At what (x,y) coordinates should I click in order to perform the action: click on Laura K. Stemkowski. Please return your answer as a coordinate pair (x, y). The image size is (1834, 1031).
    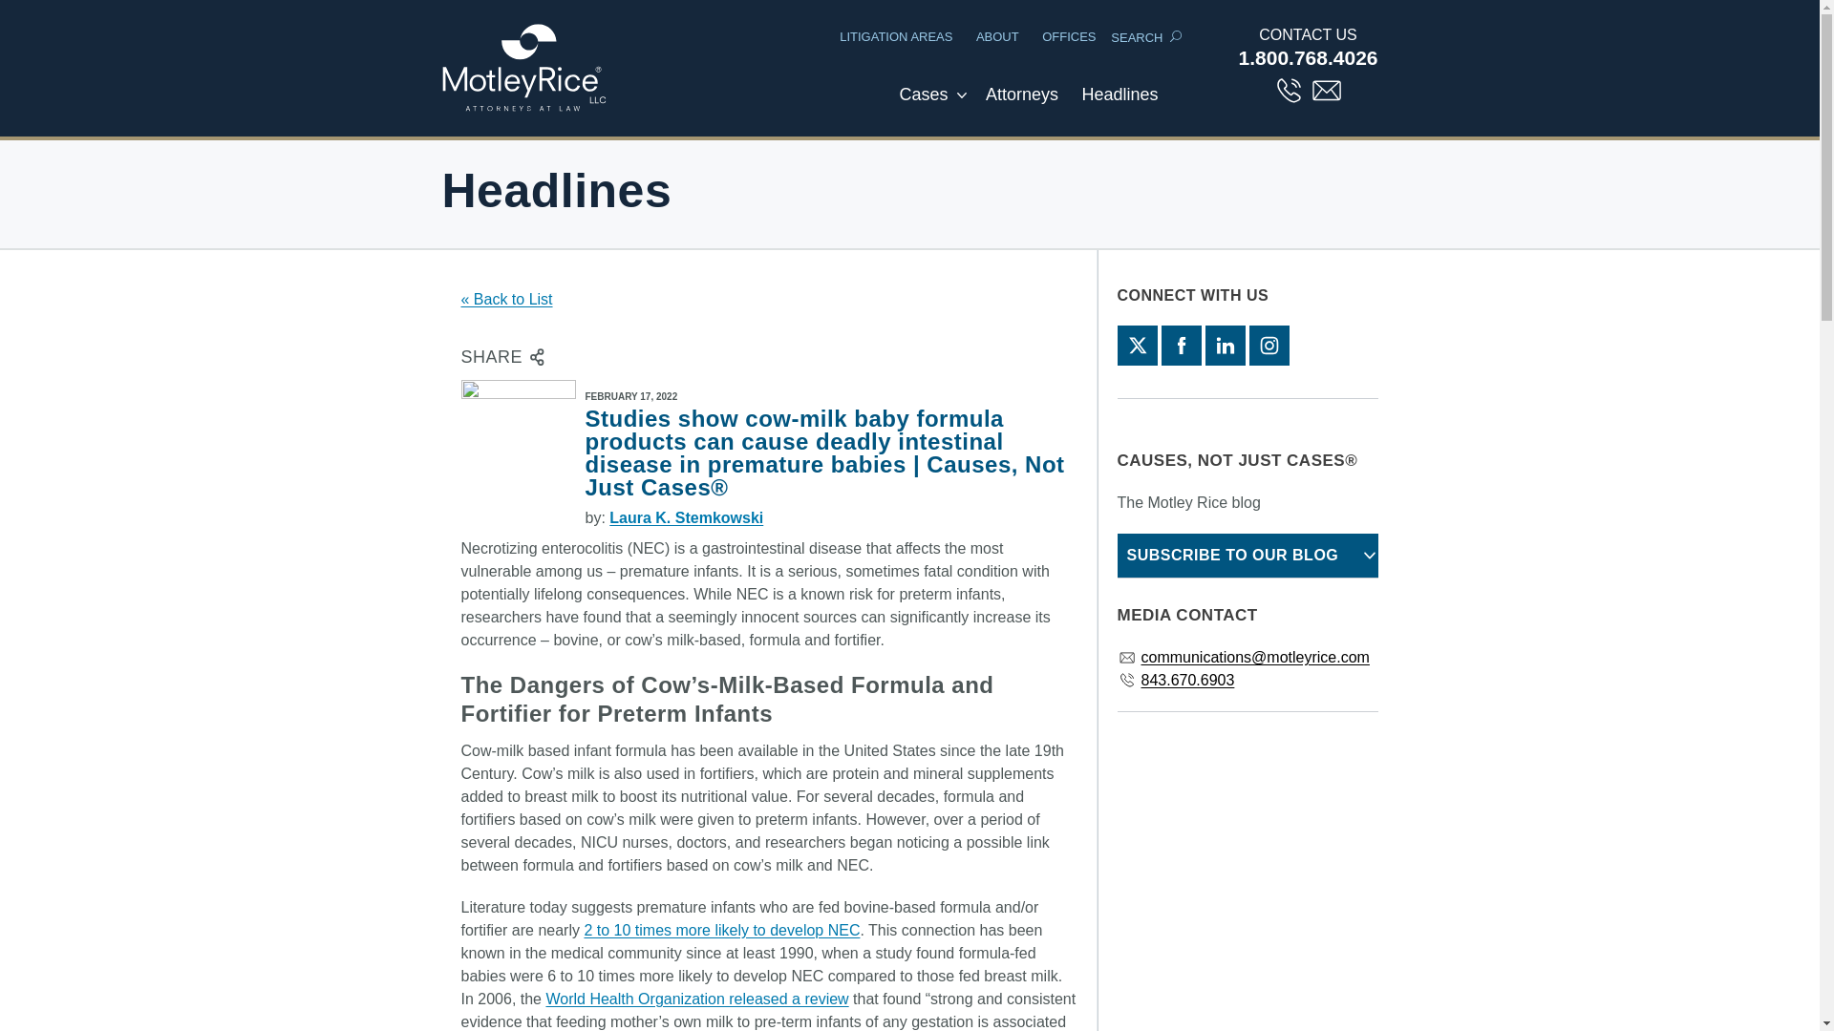
    Looking at the image, I should click on (686, 517).